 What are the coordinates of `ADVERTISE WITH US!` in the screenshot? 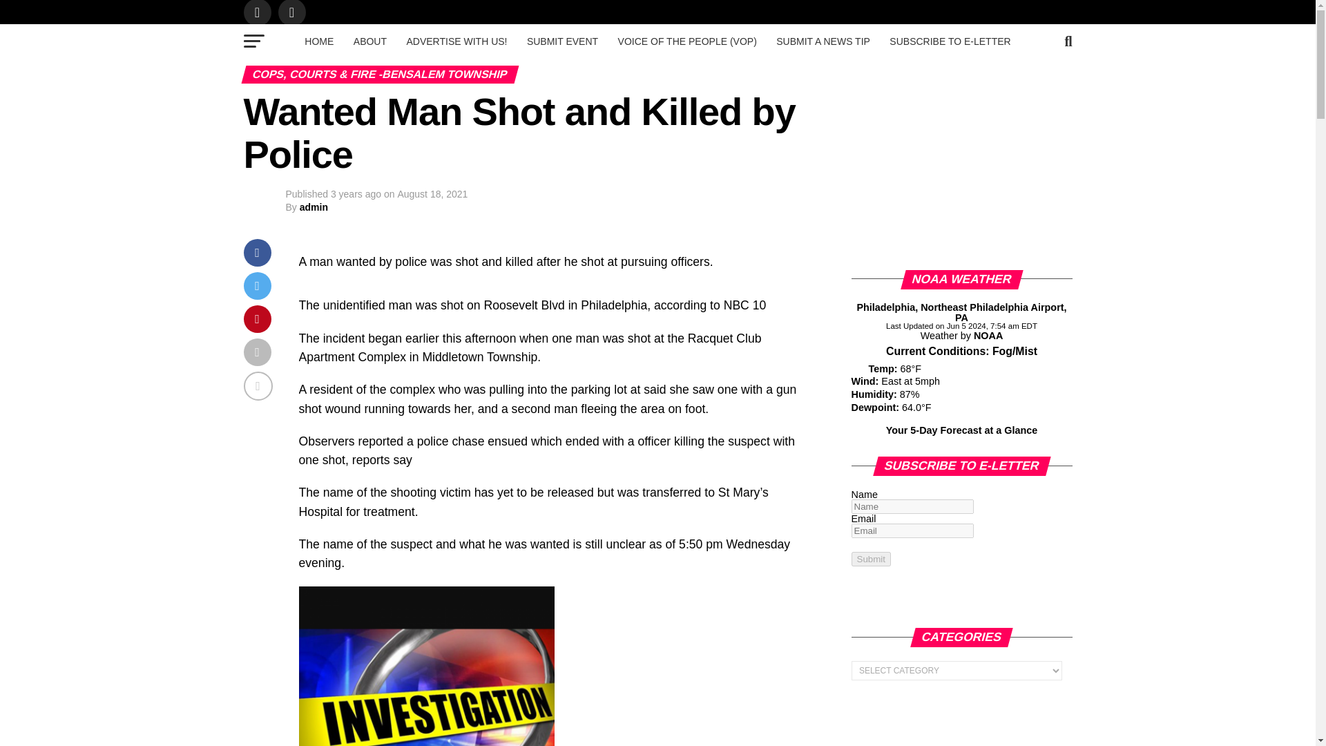 It's located at (457, 41).